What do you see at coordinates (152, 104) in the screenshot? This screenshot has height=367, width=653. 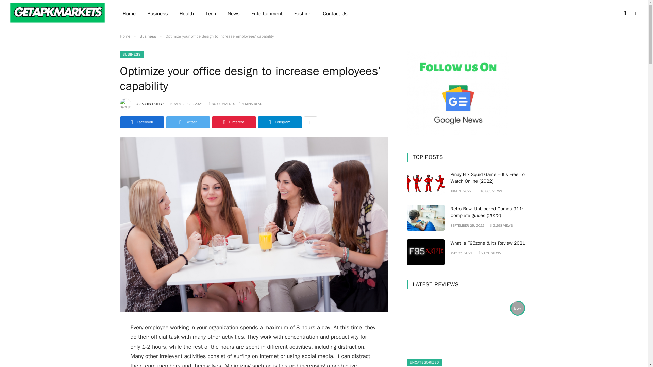 I see `Posts by sachin lathiya` at bounding box center [152, 104].